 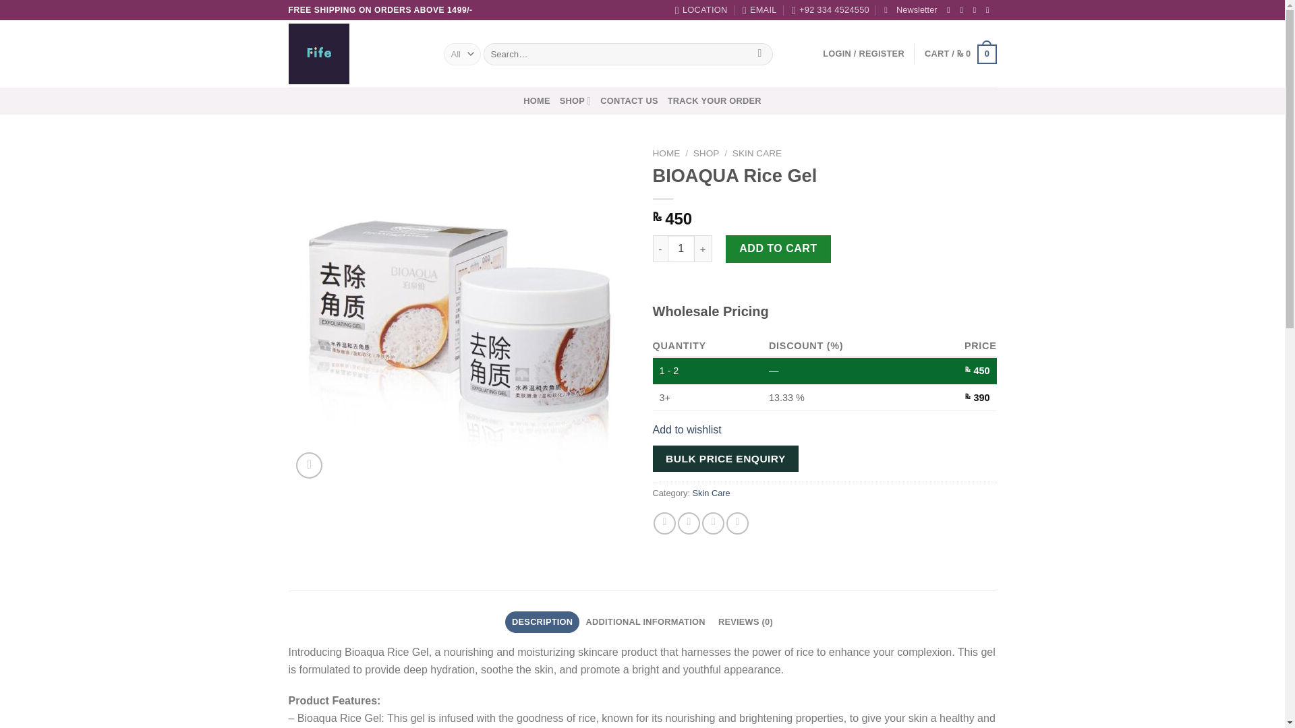 What do you see at coordinates (778, 248) in the screenshot?
I see `ADD TO CART` at bounding box center [778, 248].